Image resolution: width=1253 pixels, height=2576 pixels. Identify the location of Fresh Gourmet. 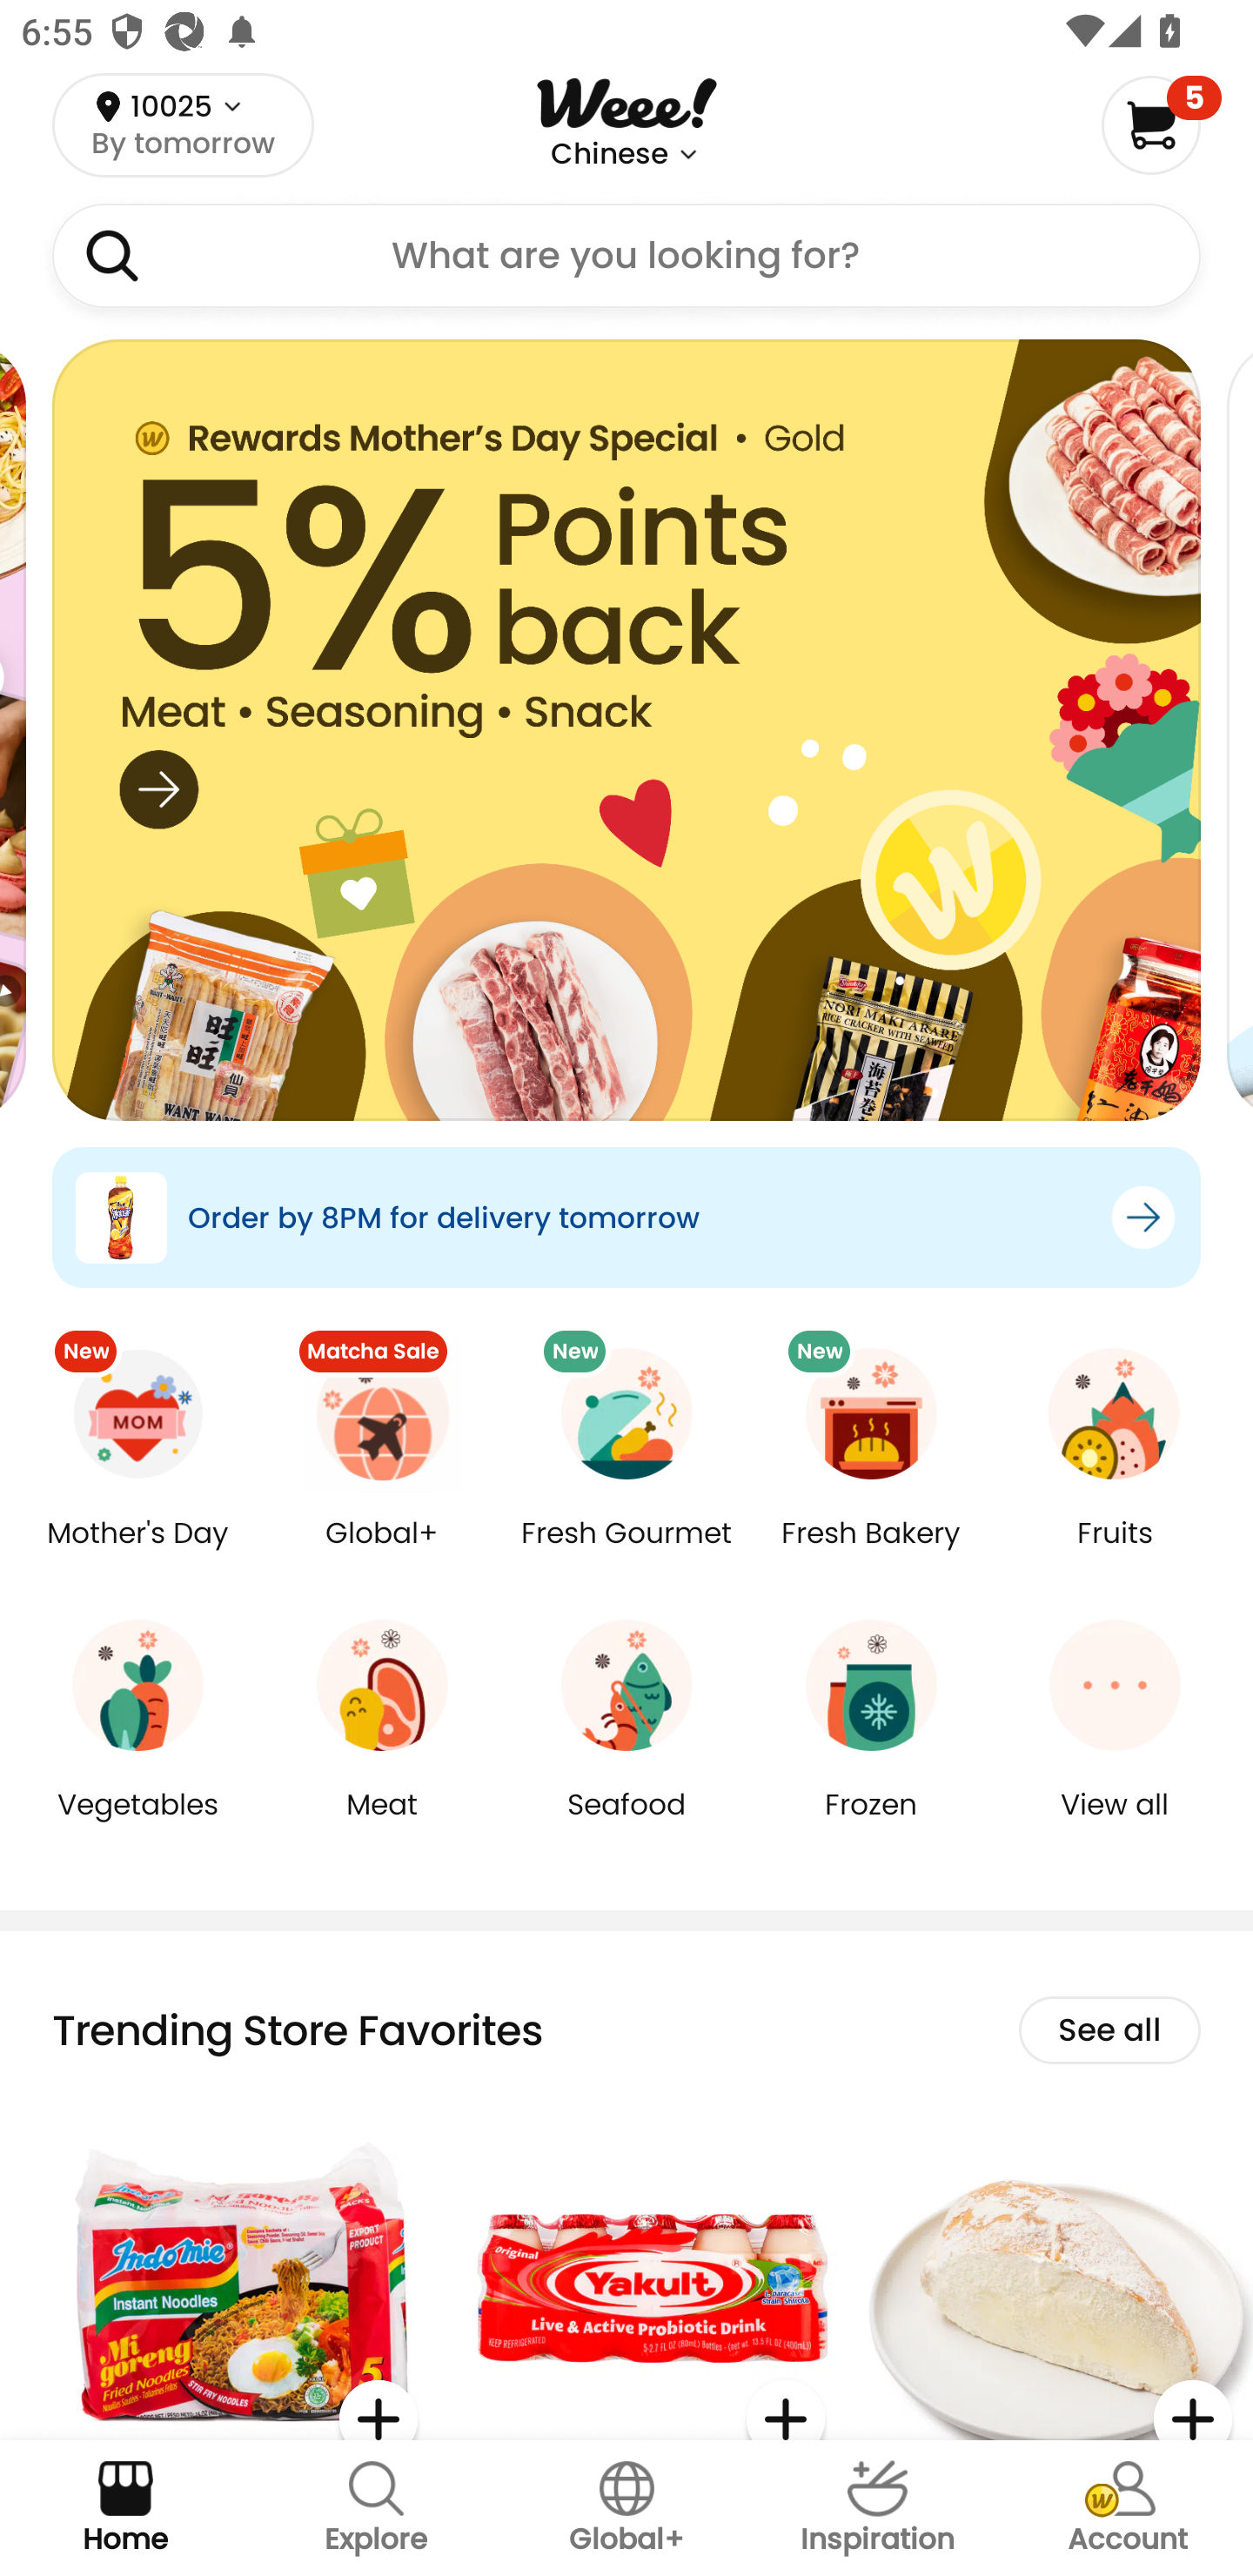
(626, 1554).